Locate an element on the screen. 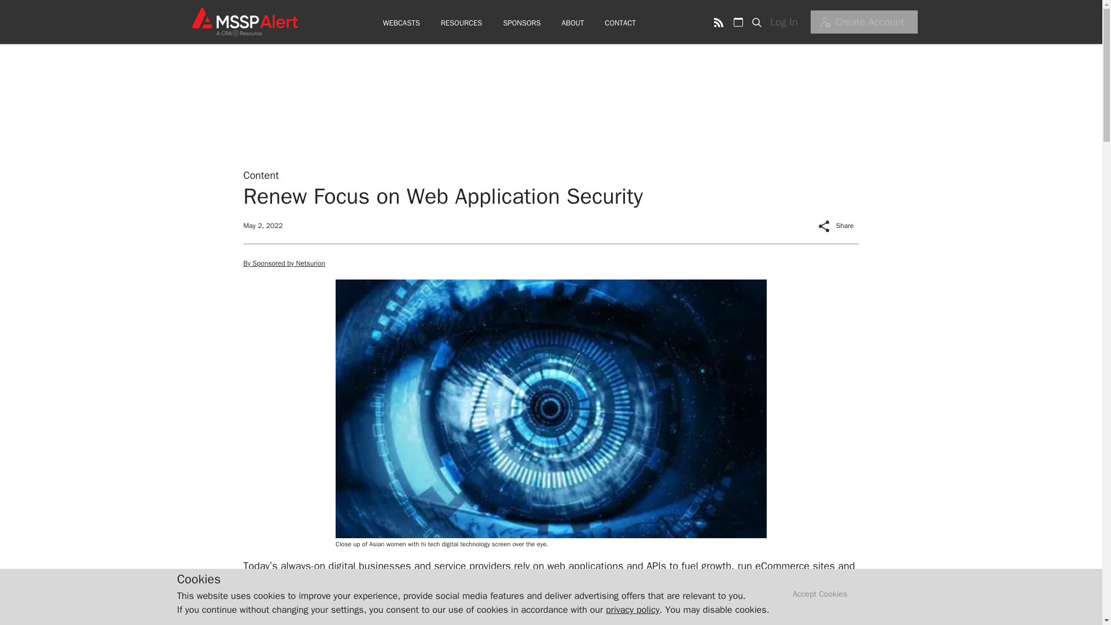 Image resolution: width=1111 pixels, height=625 pixels. SPONSORS is located at coordinates (521, 23).